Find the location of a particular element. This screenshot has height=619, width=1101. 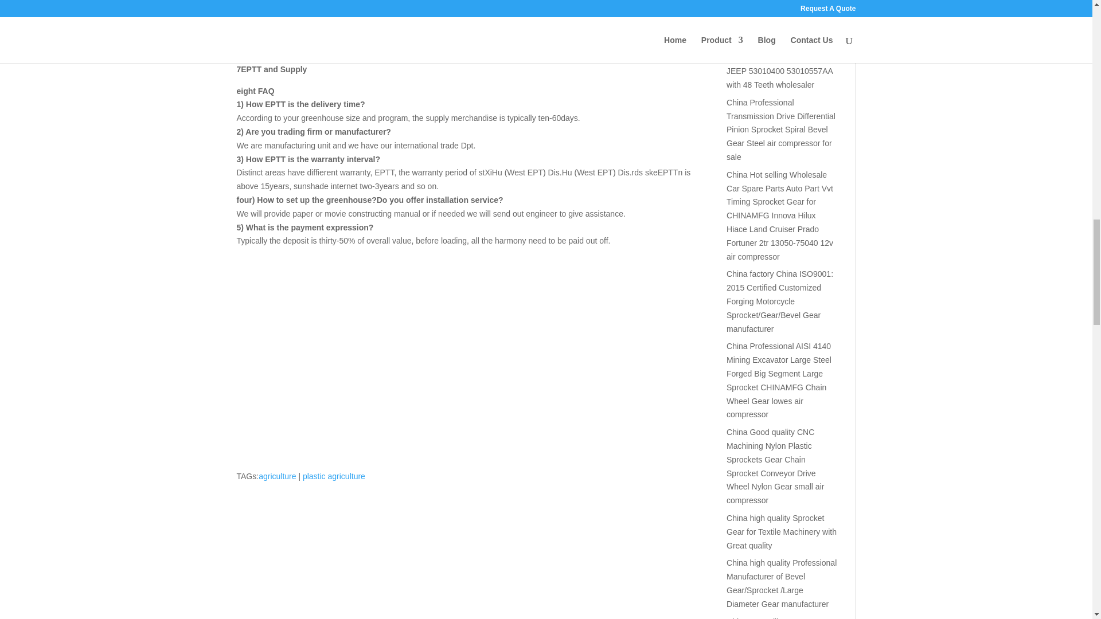

agriculture is located at coordinates (278, 476).